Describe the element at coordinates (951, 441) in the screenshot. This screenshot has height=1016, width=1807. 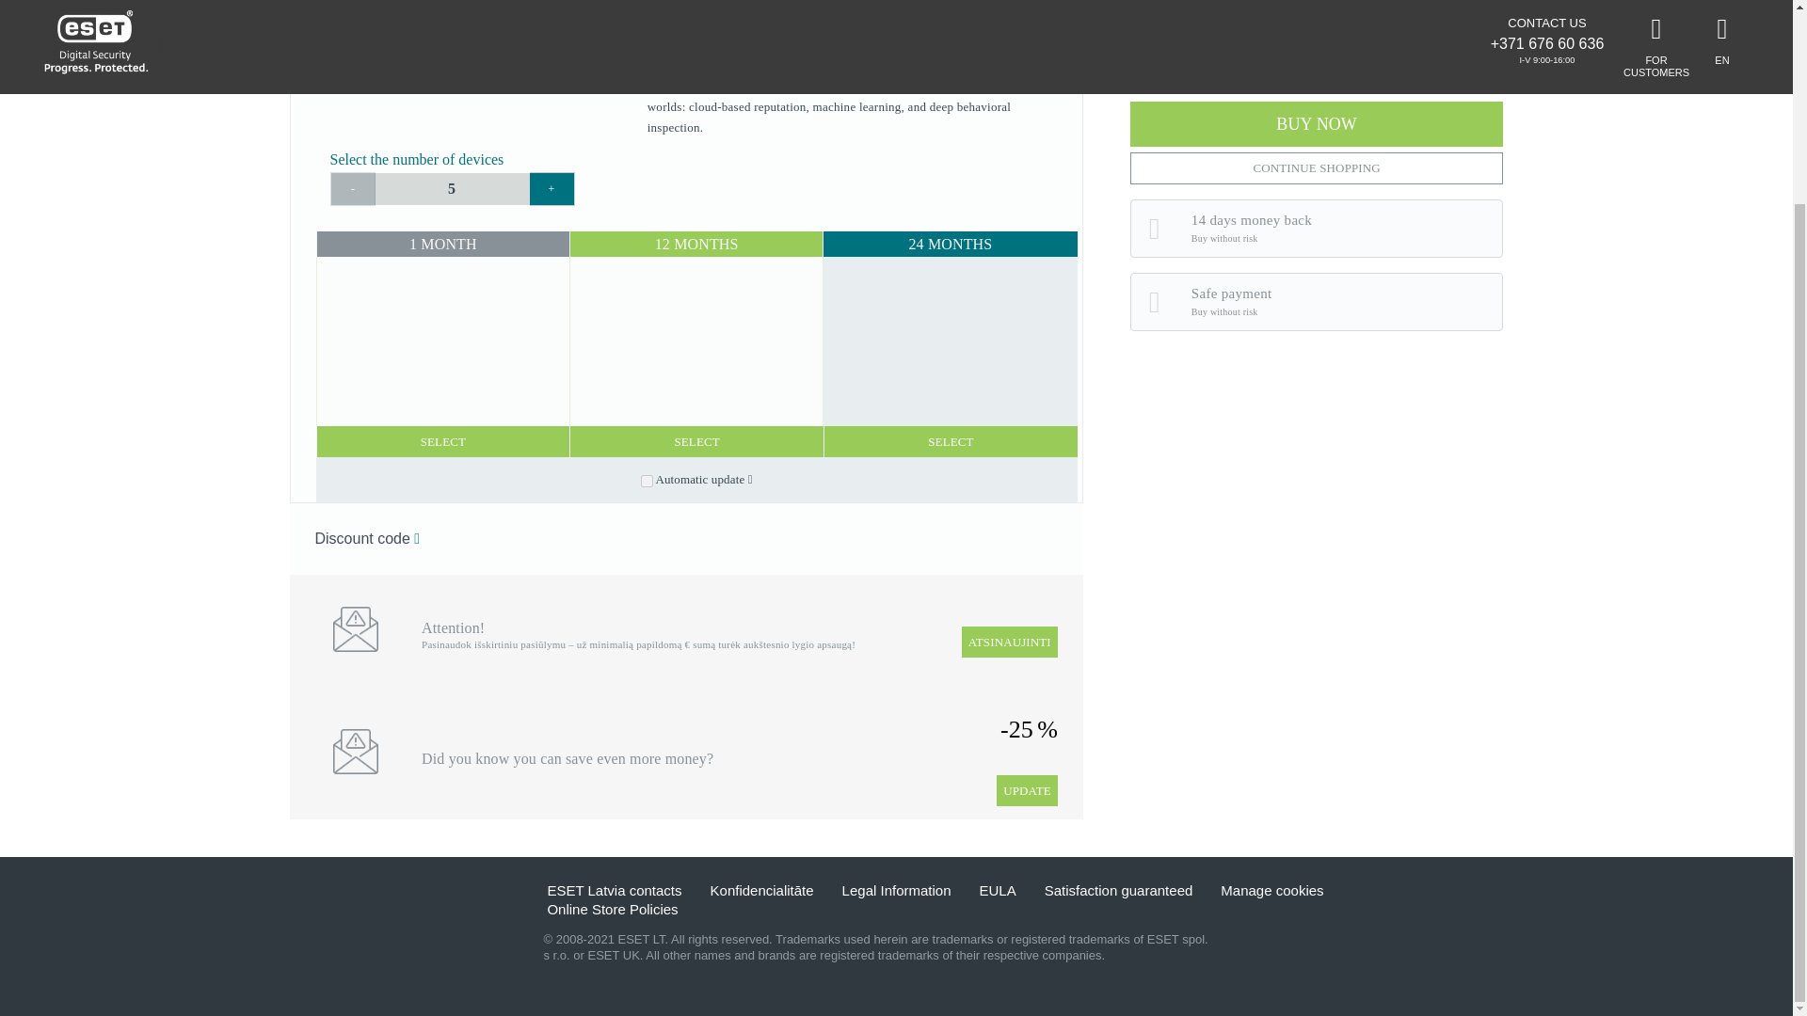
I see `SELECT` at that location.